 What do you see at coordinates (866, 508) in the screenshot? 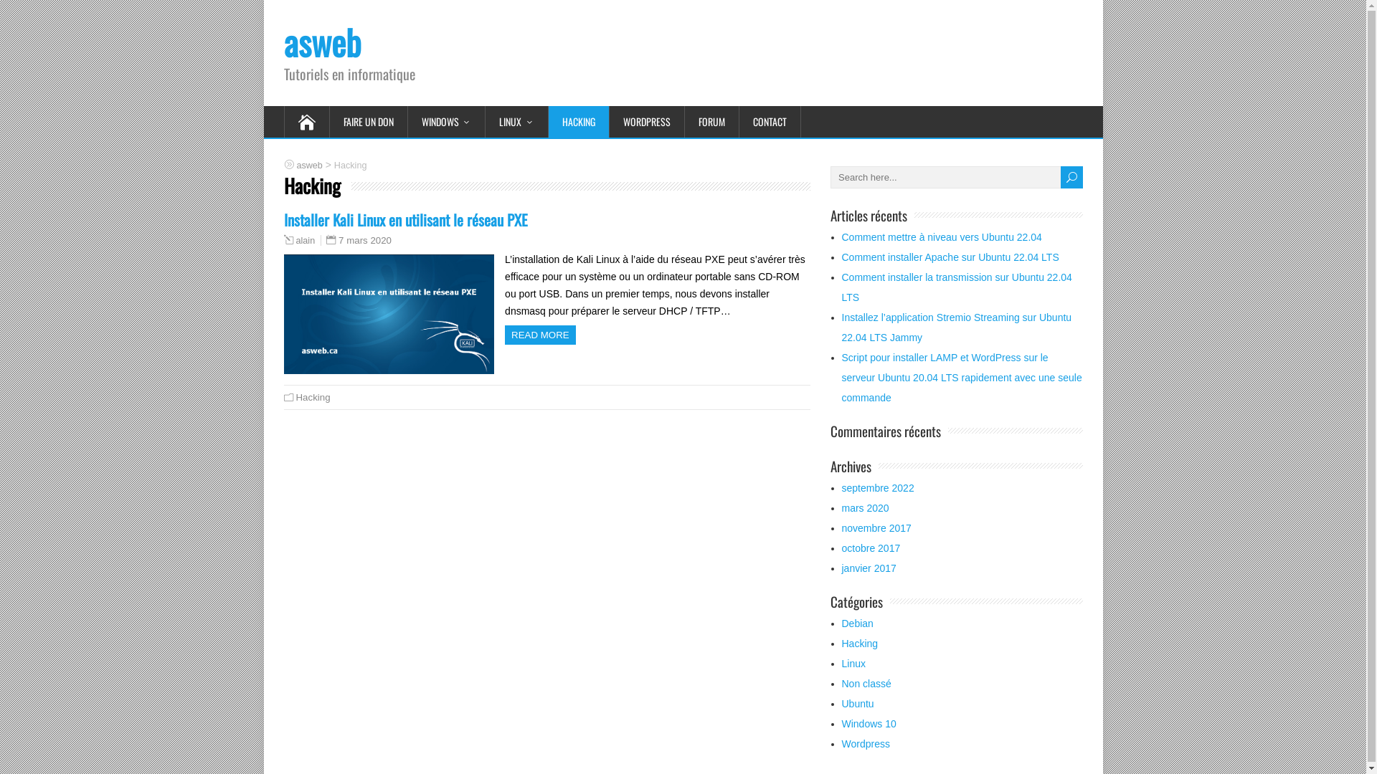
I see `mars 2020` at bounding box center [866, 508].